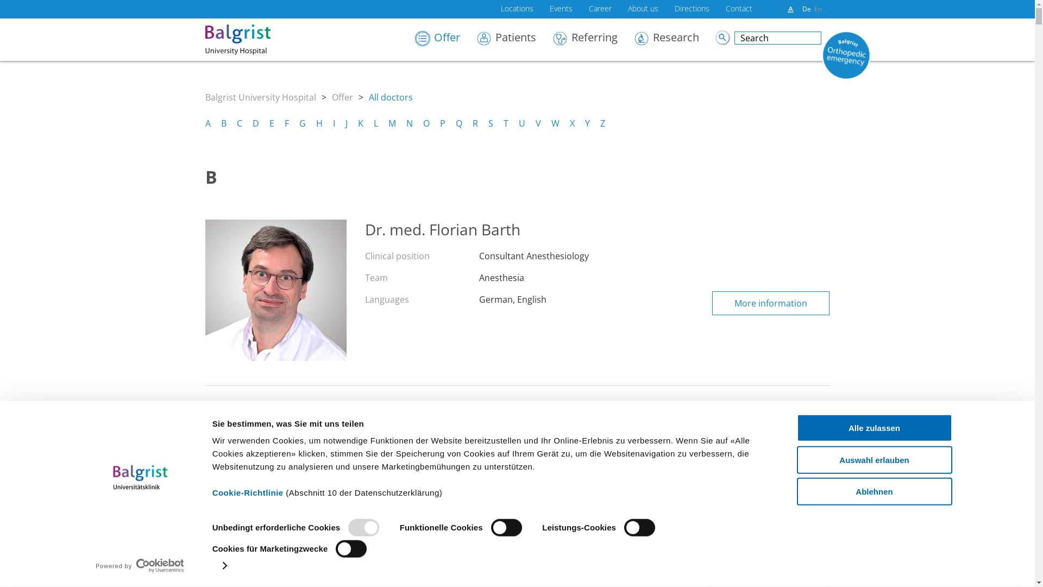 This screenshot has height=587, width=1043. Describe the element at coordinates (392, 123) in the screenshot. I see `M` at that location.